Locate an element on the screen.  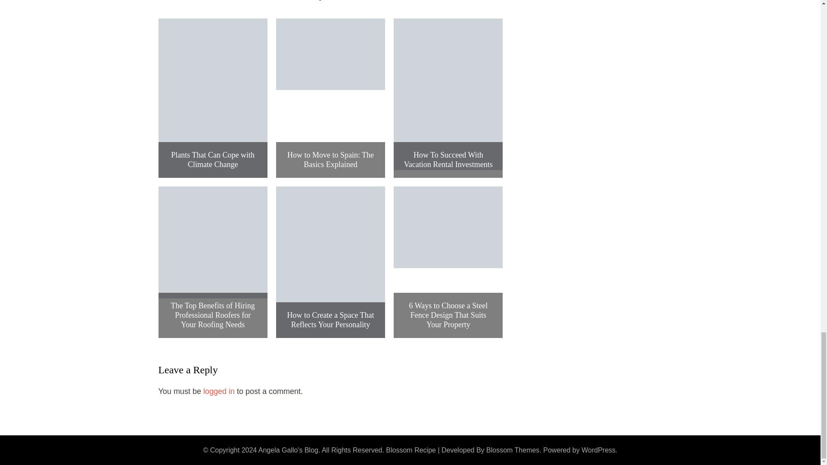
How to Move to Spain: The Basics Explained is located at coordinates (330, 160).